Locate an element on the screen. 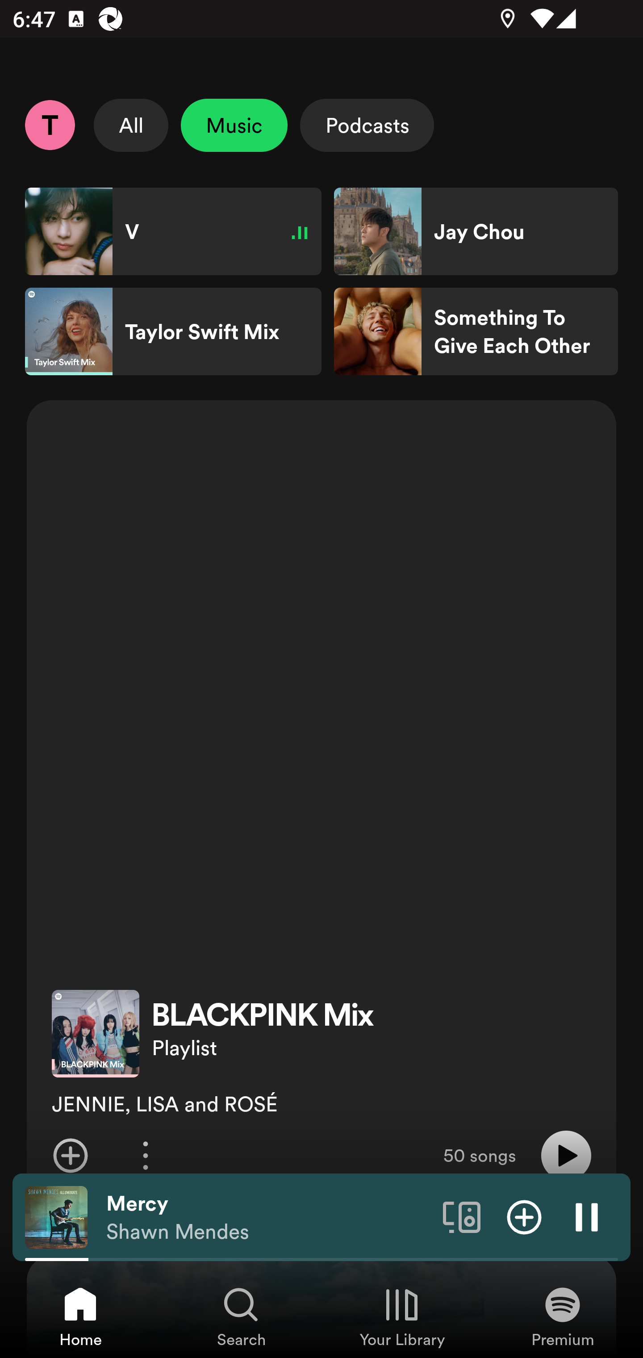 The image size is (643, 1358). Mercy Shawn Mendes is located at coordinates (268, 1217).